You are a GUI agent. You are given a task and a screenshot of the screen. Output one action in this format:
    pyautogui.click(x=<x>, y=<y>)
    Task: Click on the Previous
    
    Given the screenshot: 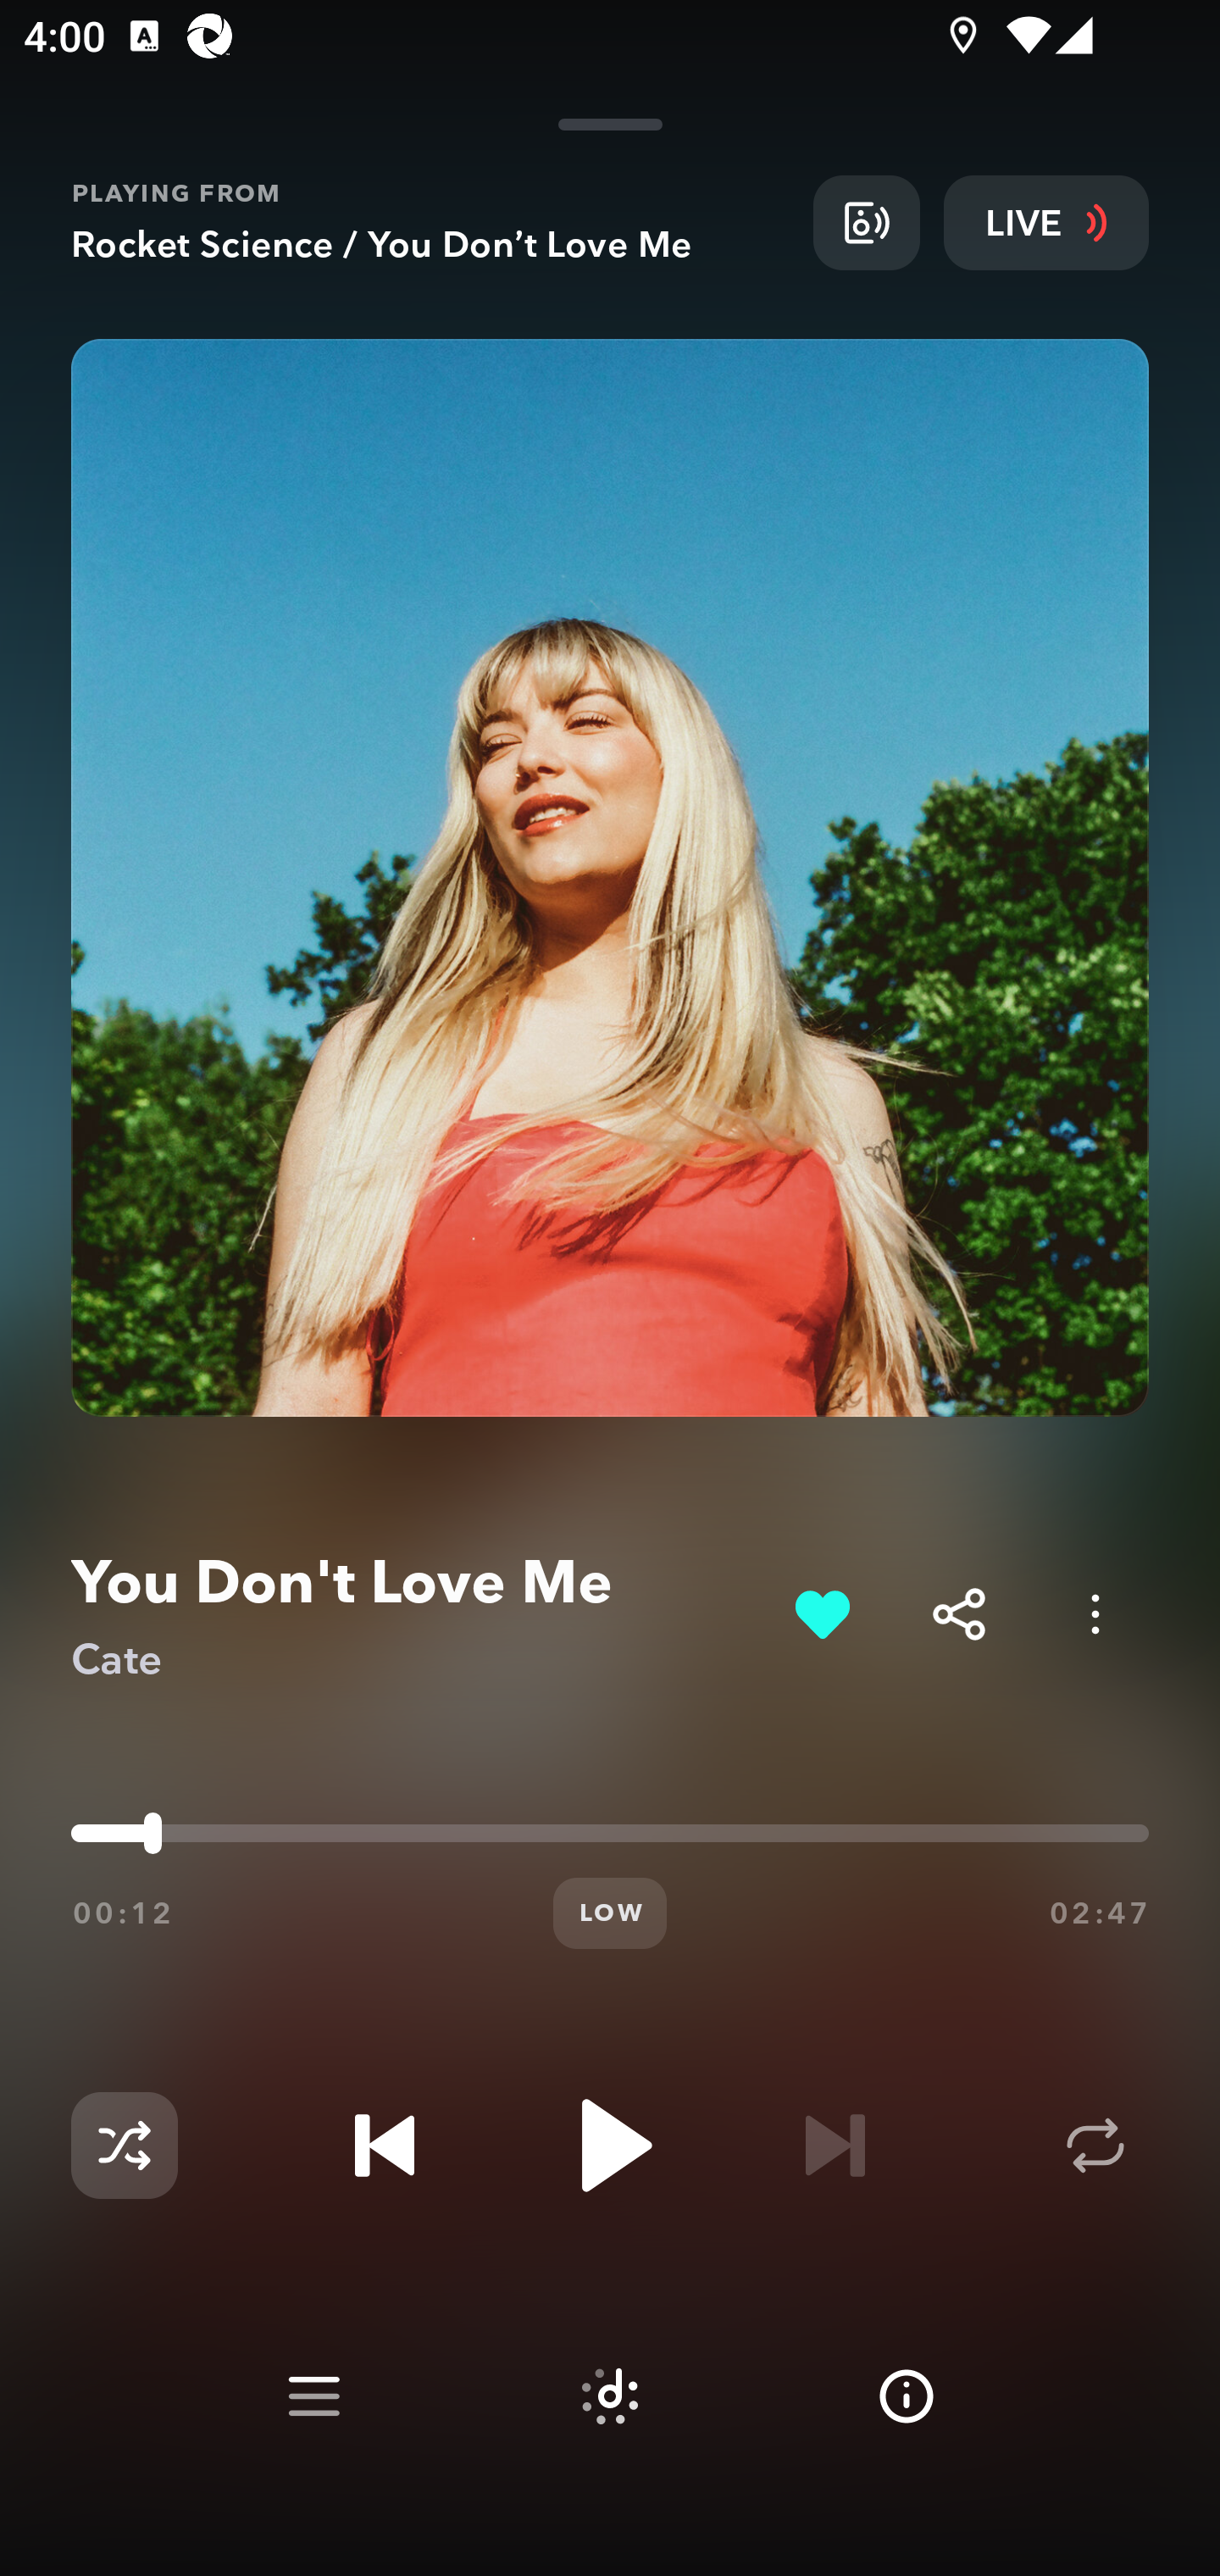 What is the action you would take?
    pyautogui.click(x=385, y=2146)
    